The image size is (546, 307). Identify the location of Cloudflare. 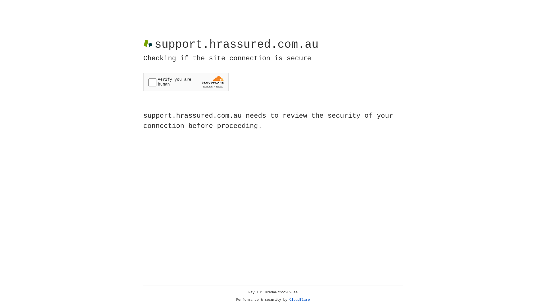
(300, 300).